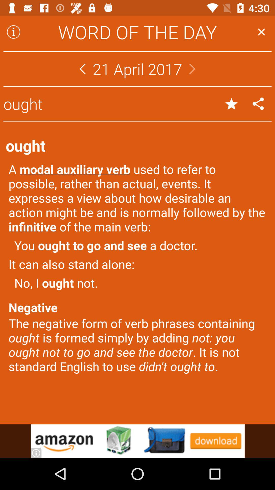  I want to click on show more information, so click(13, 32).